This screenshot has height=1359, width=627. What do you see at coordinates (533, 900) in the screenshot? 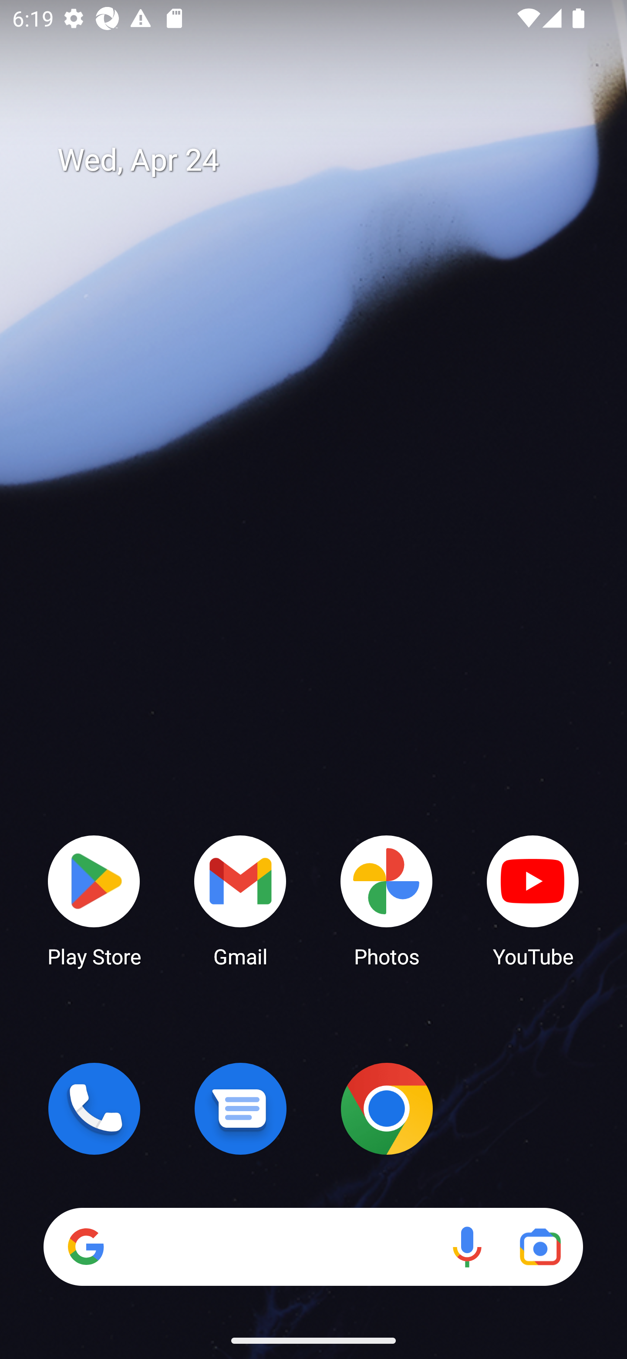
I see `YouTube` at bounding box center [533, 900].